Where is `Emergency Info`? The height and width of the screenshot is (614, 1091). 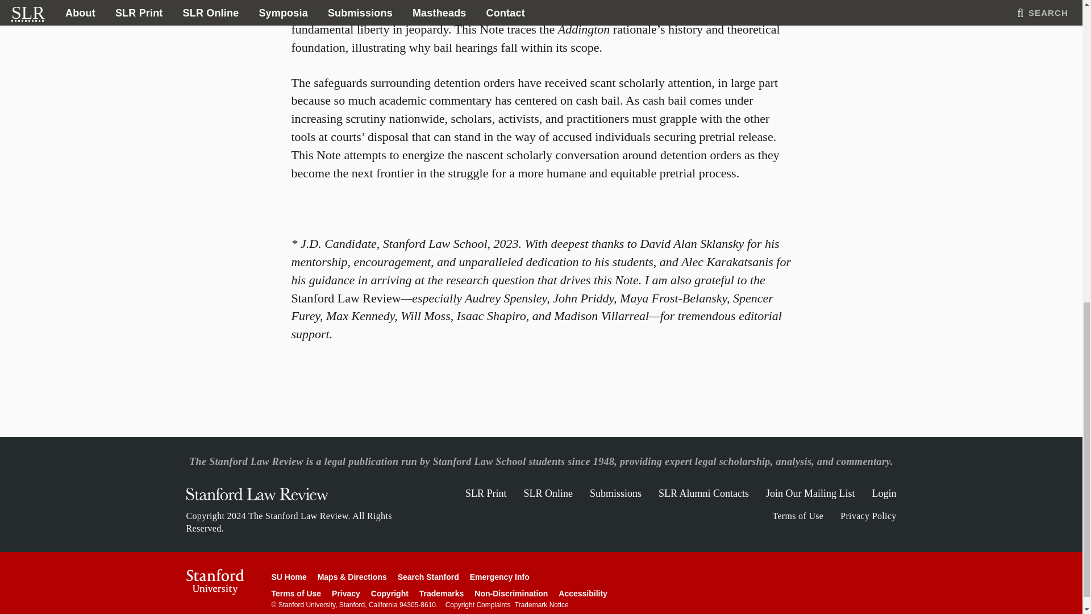 Emergency Info is located at coordinates (499, 576).